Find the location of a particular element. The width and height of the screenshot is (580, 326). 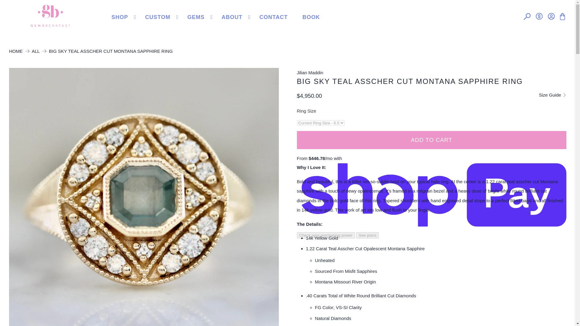

CUSTOM is located at coordinates (163, 18).